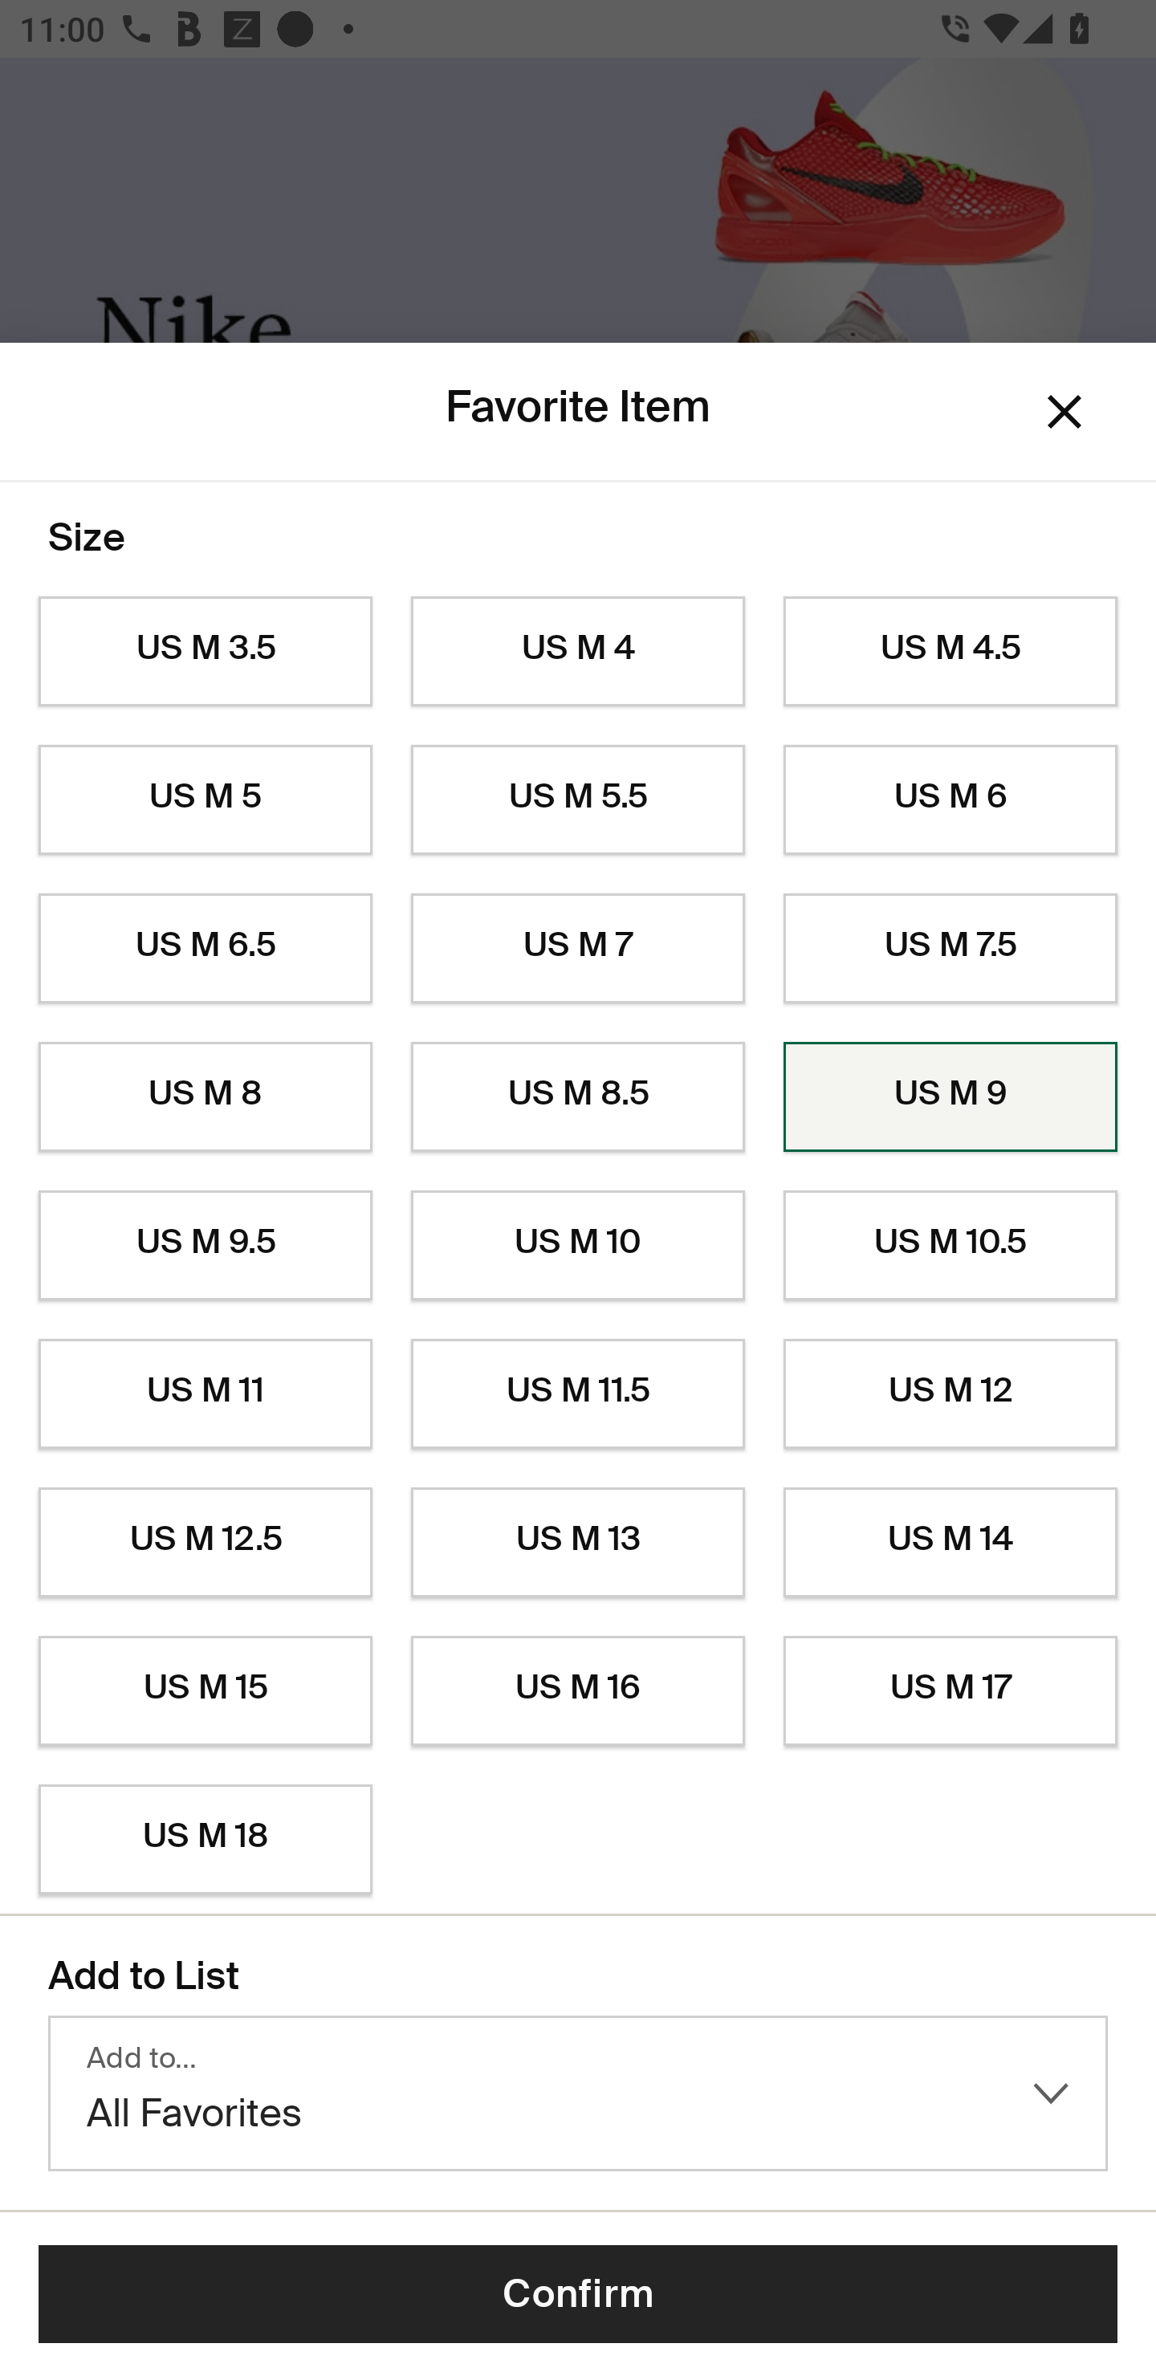 This screenshot has height=2376, width=1156. Describe the element at coordinates (950, 949) in the screenshot. I see `US M 7.5` at that location.